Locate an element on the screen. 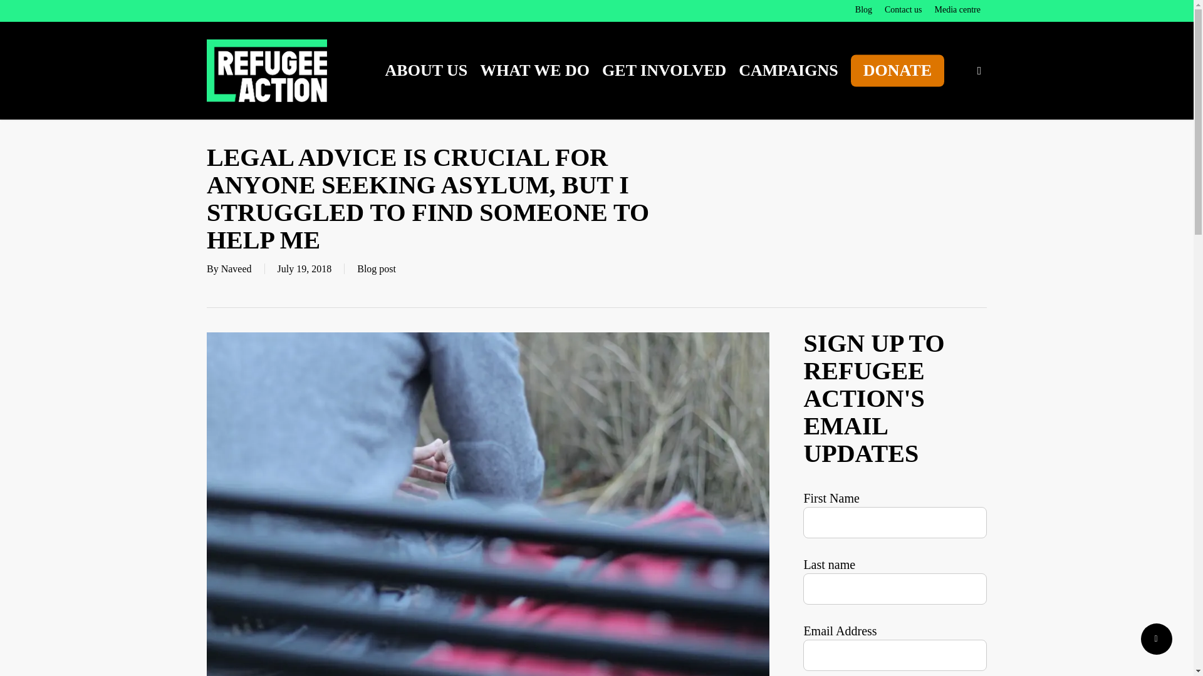  Blog is located at coordinates (863, 10).